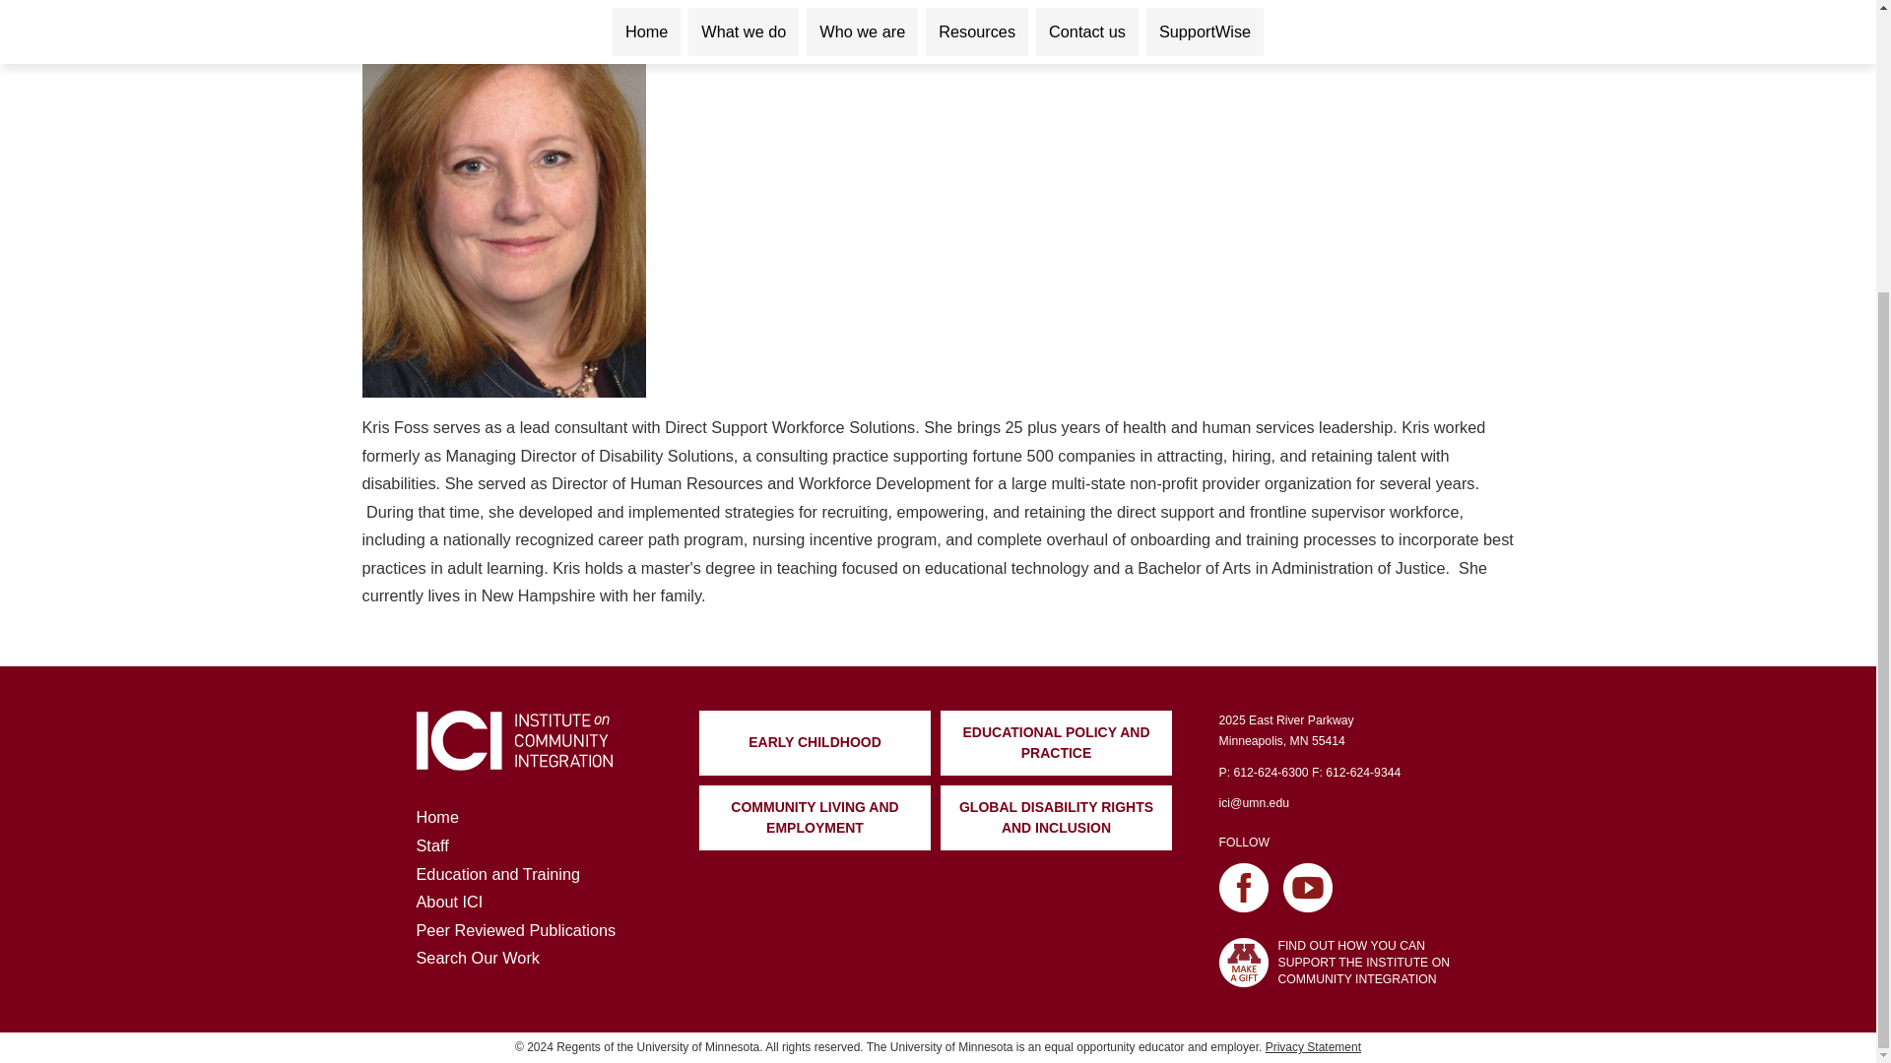 This screenshot has height=1063, width=1891. What do you see at coordinates (498, 873) in the screenshot?
I see `Education and Training` at bounding box center [498, 873].